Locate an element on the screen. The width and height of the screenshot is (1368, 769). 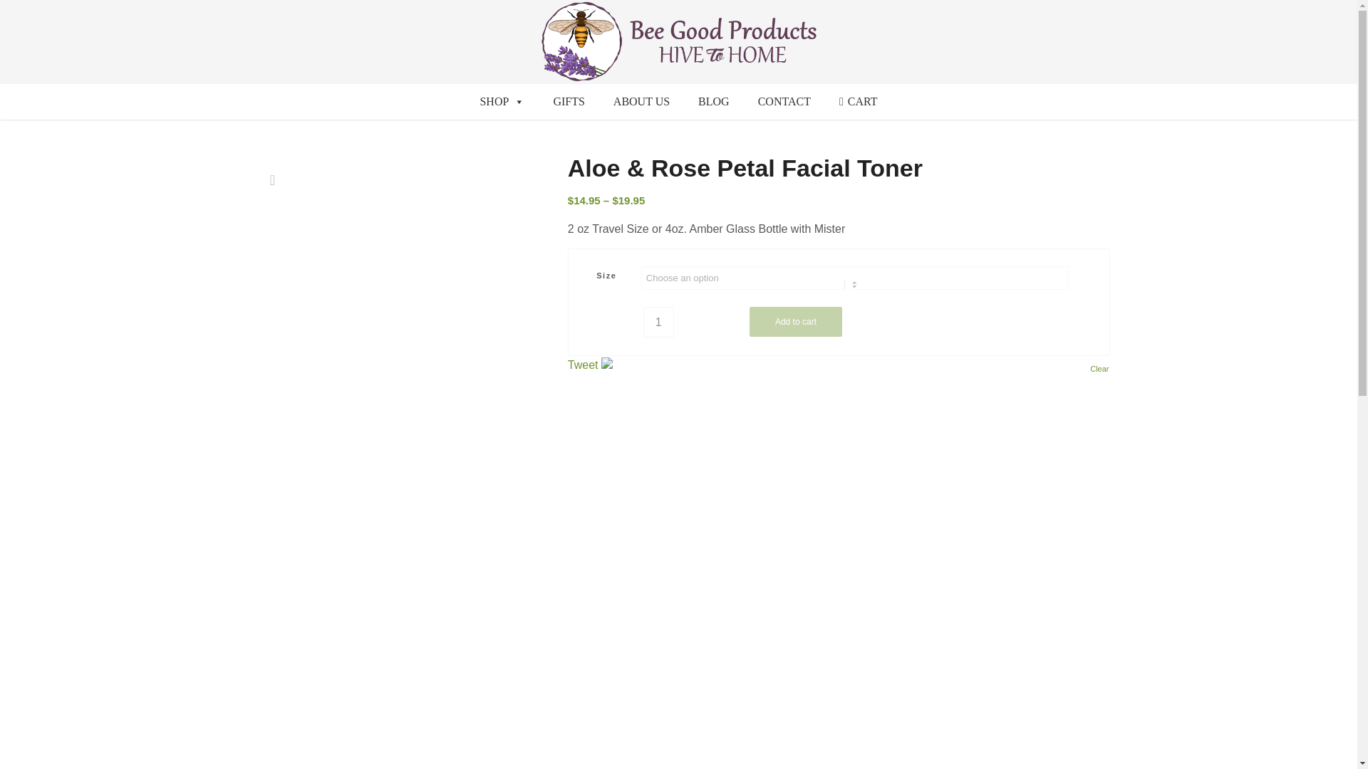
SHOP is located at coordinates (502, 101).